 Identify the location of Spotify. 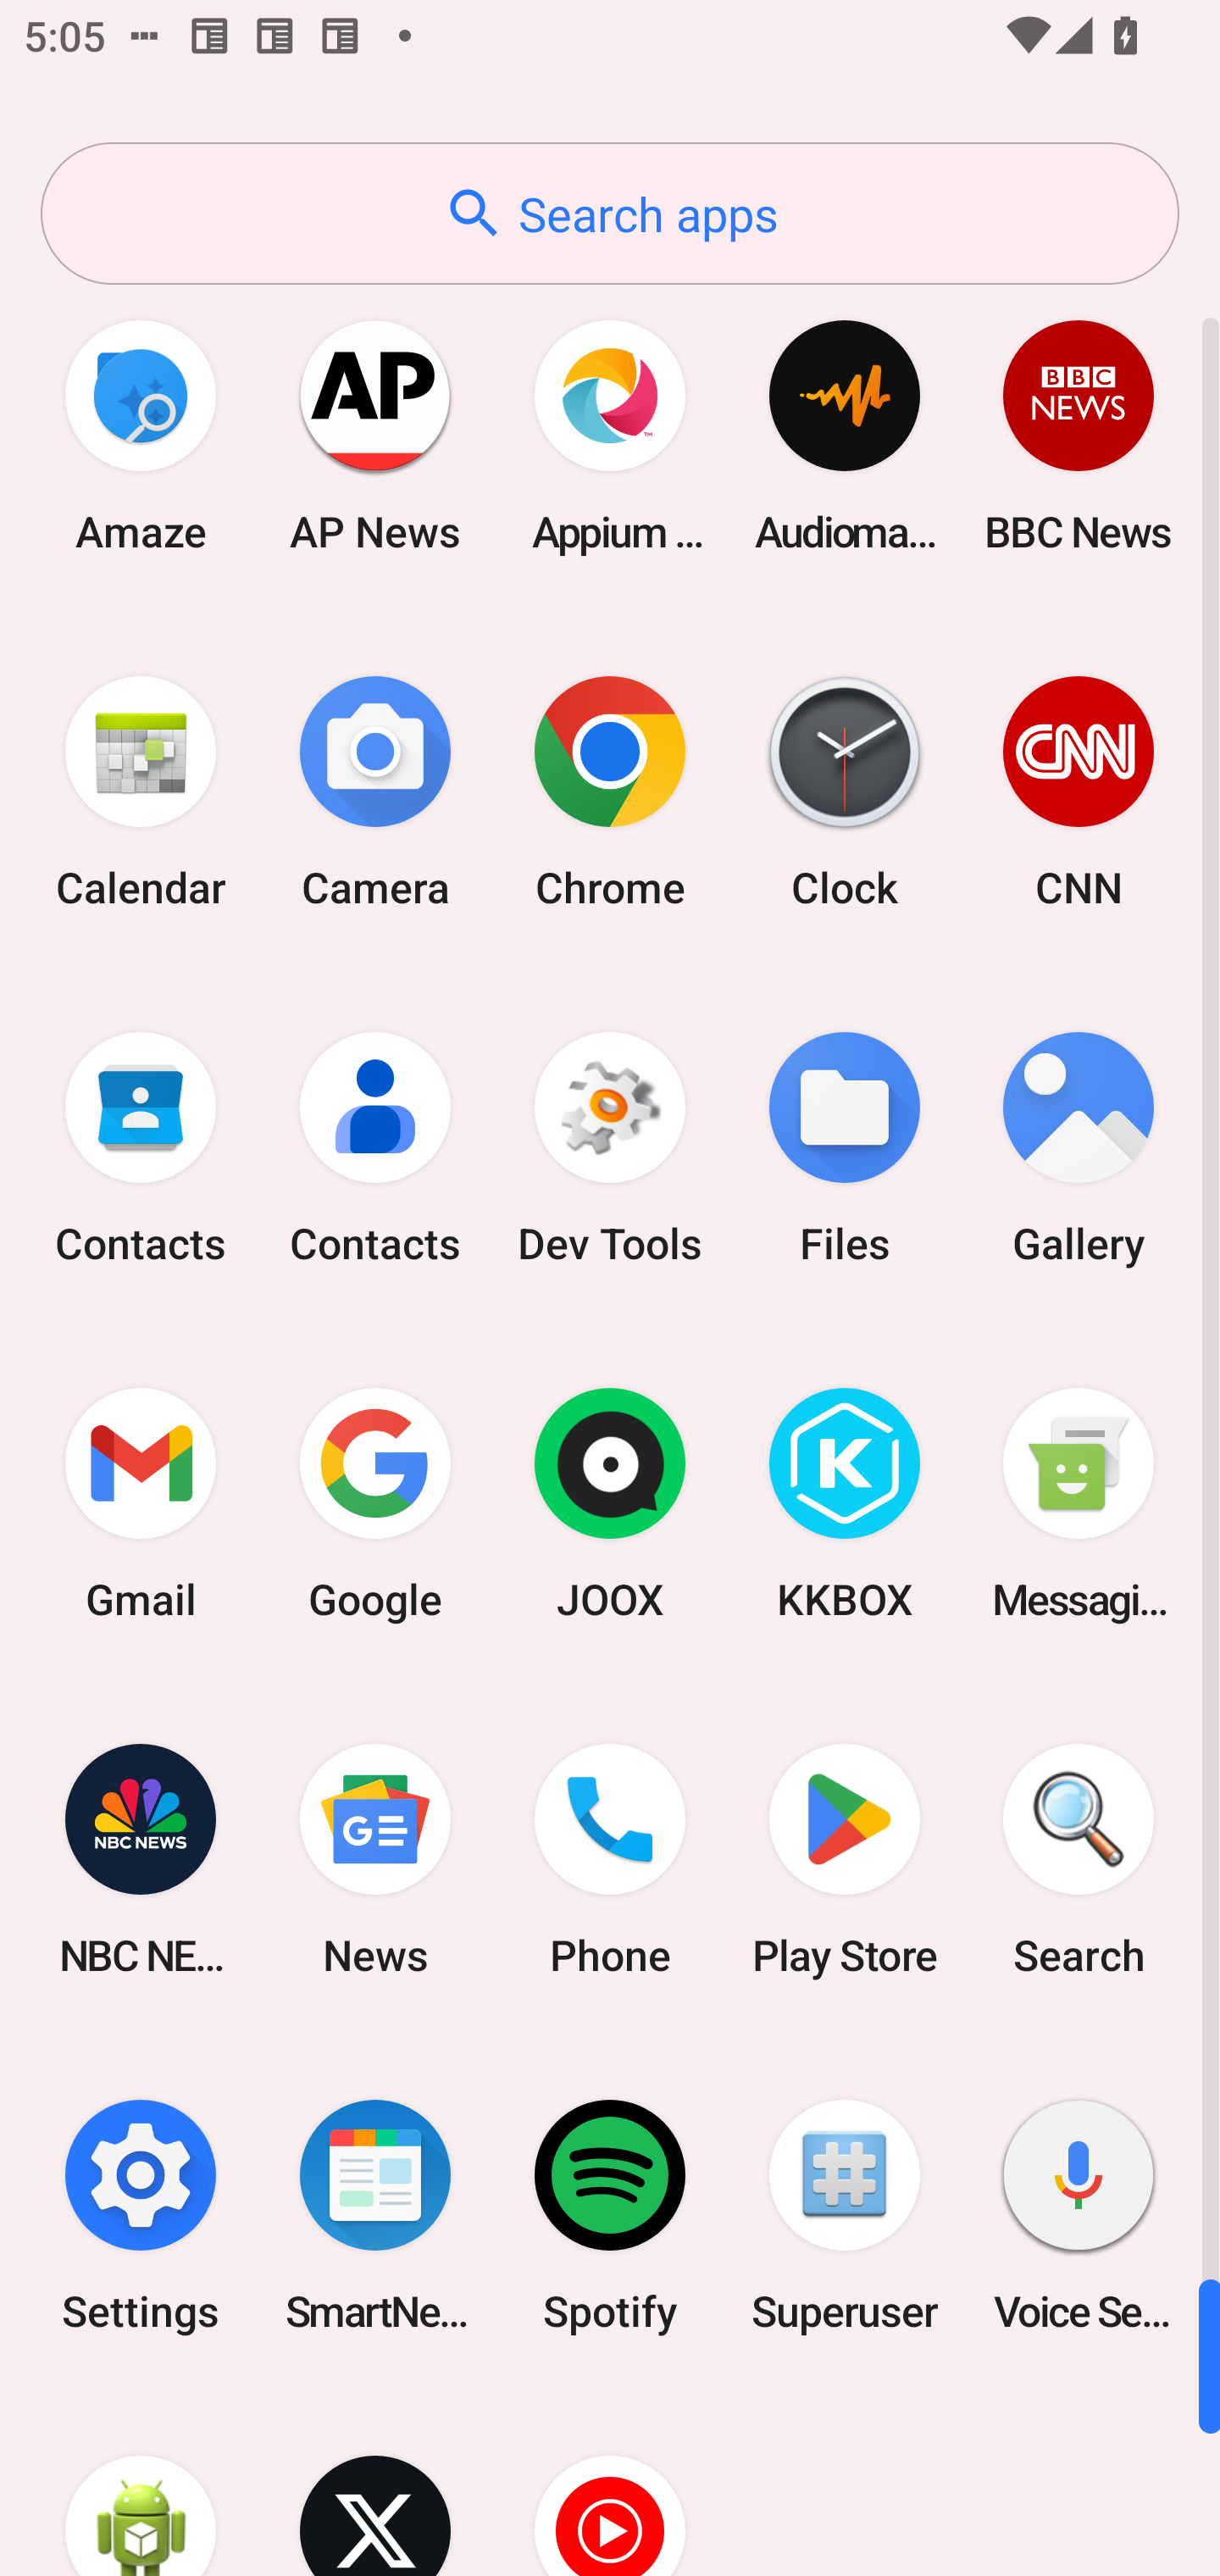
(610, 2215).